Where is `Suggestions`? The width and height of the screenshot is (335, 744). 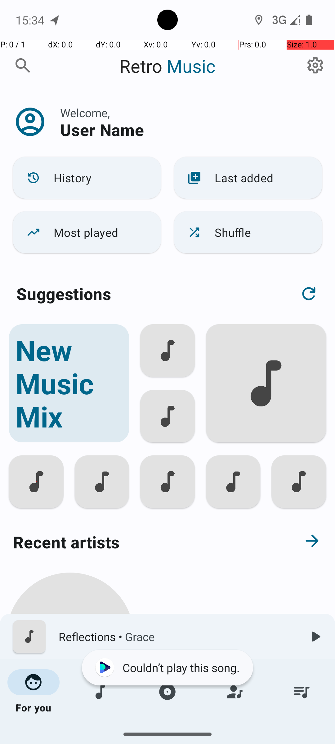 Suggestions is located at coordinates (64, 294).